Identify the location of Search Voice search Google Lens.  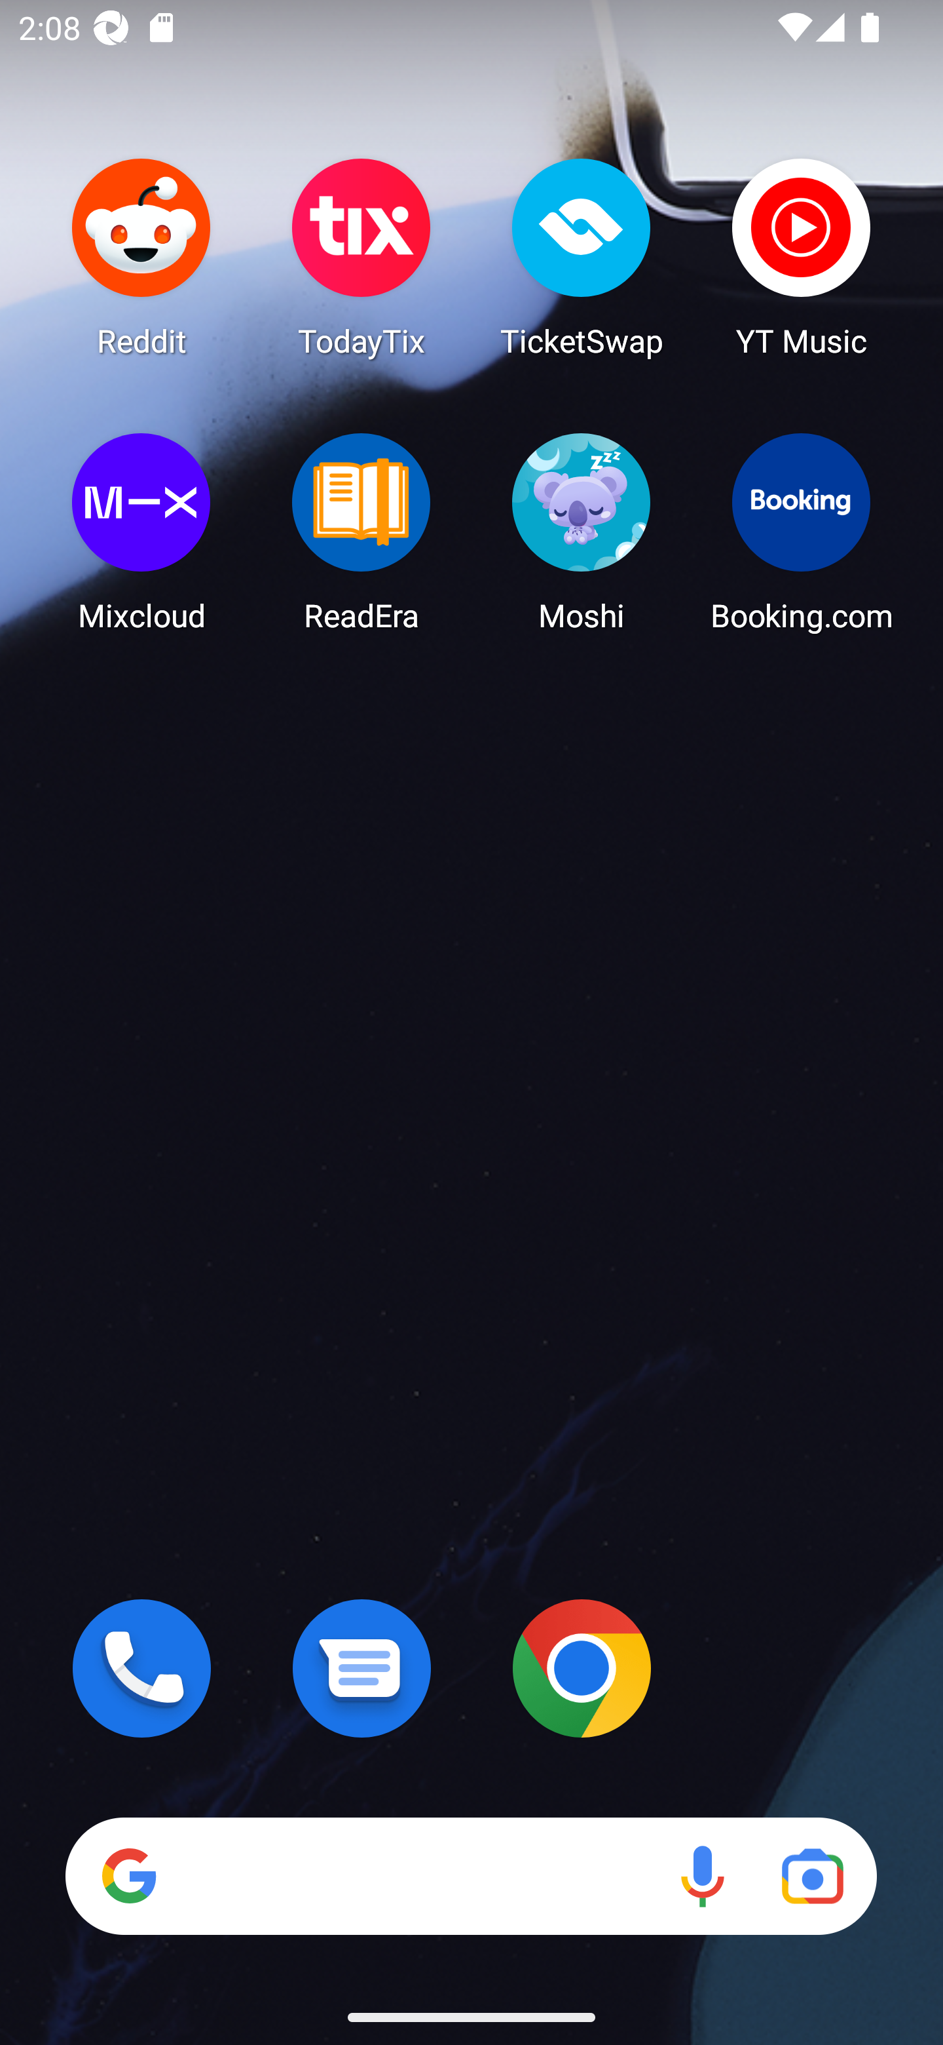
(471, 1876).